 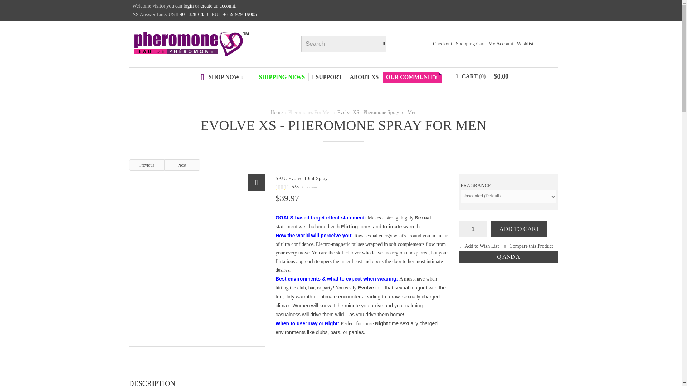 I want to click on login, so click(x=188, y=6).